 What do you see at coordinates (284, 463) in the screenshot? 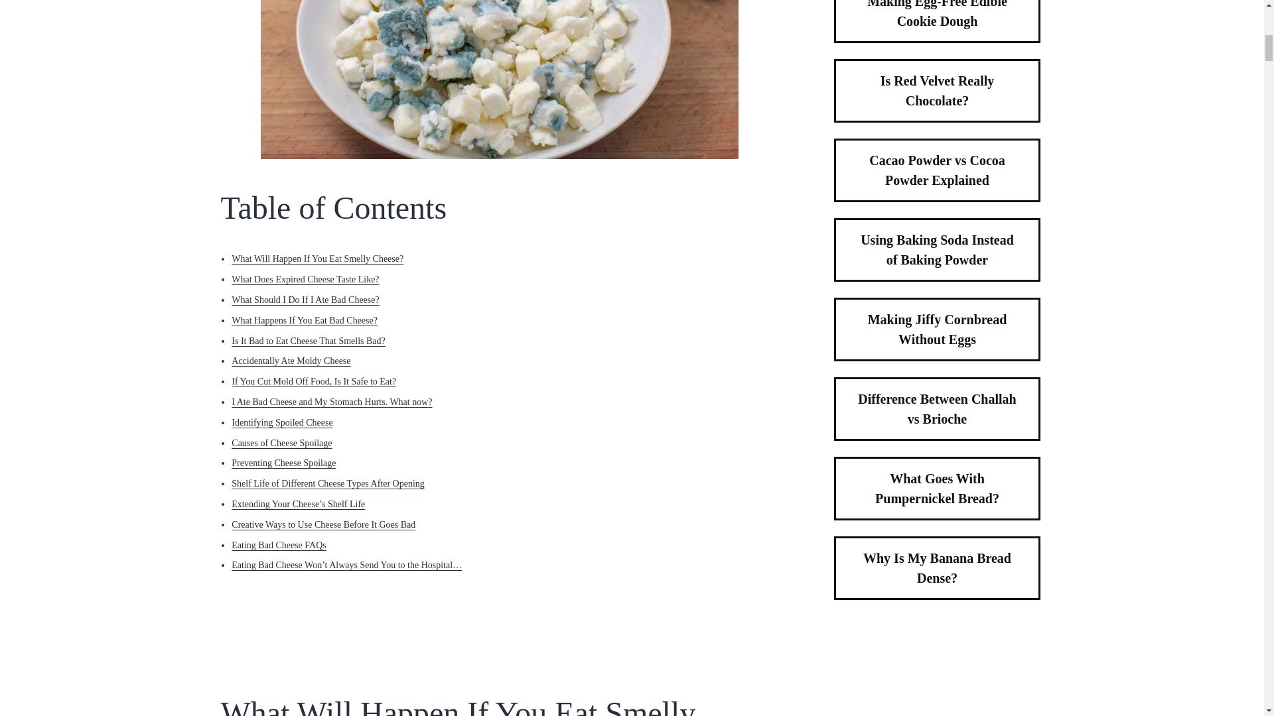
I see `Preventing Cheese Spoilage` at bounding box center [284, 463].